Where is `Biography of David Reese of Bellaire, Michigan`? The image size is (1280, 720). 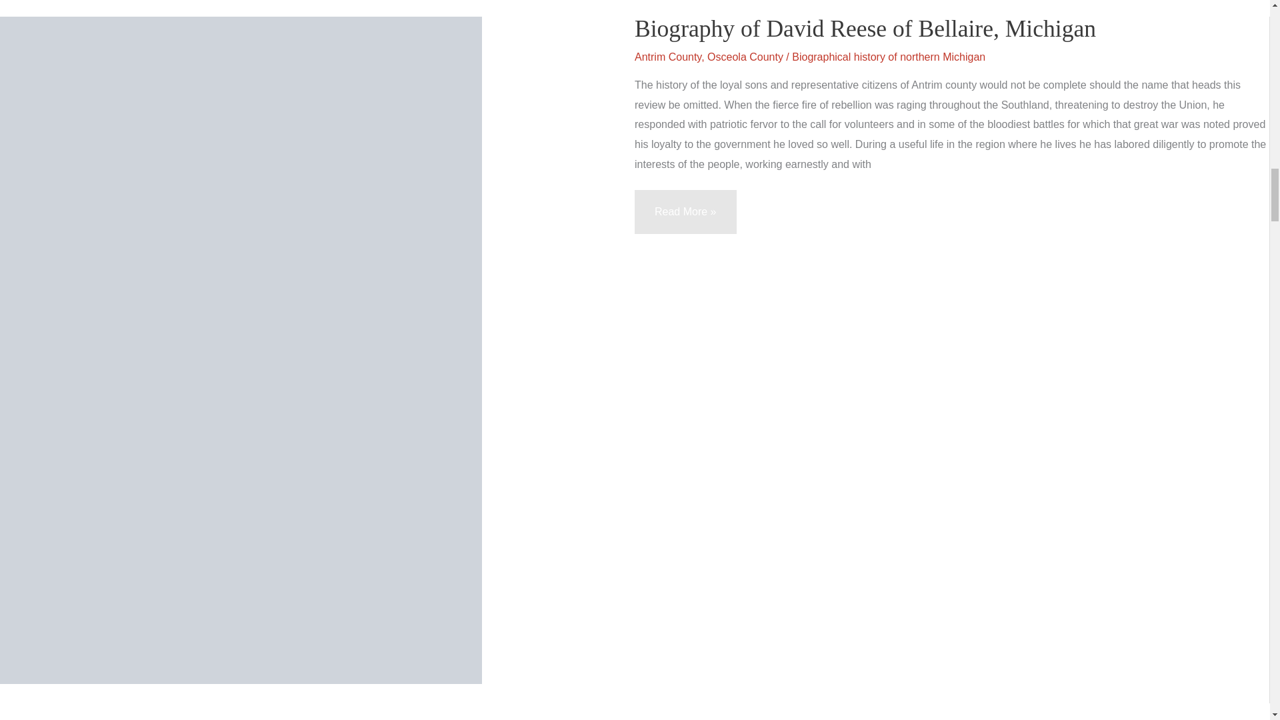
Biography of David Reese of Bellaire, Michigan is located at coordinates (865, 28).